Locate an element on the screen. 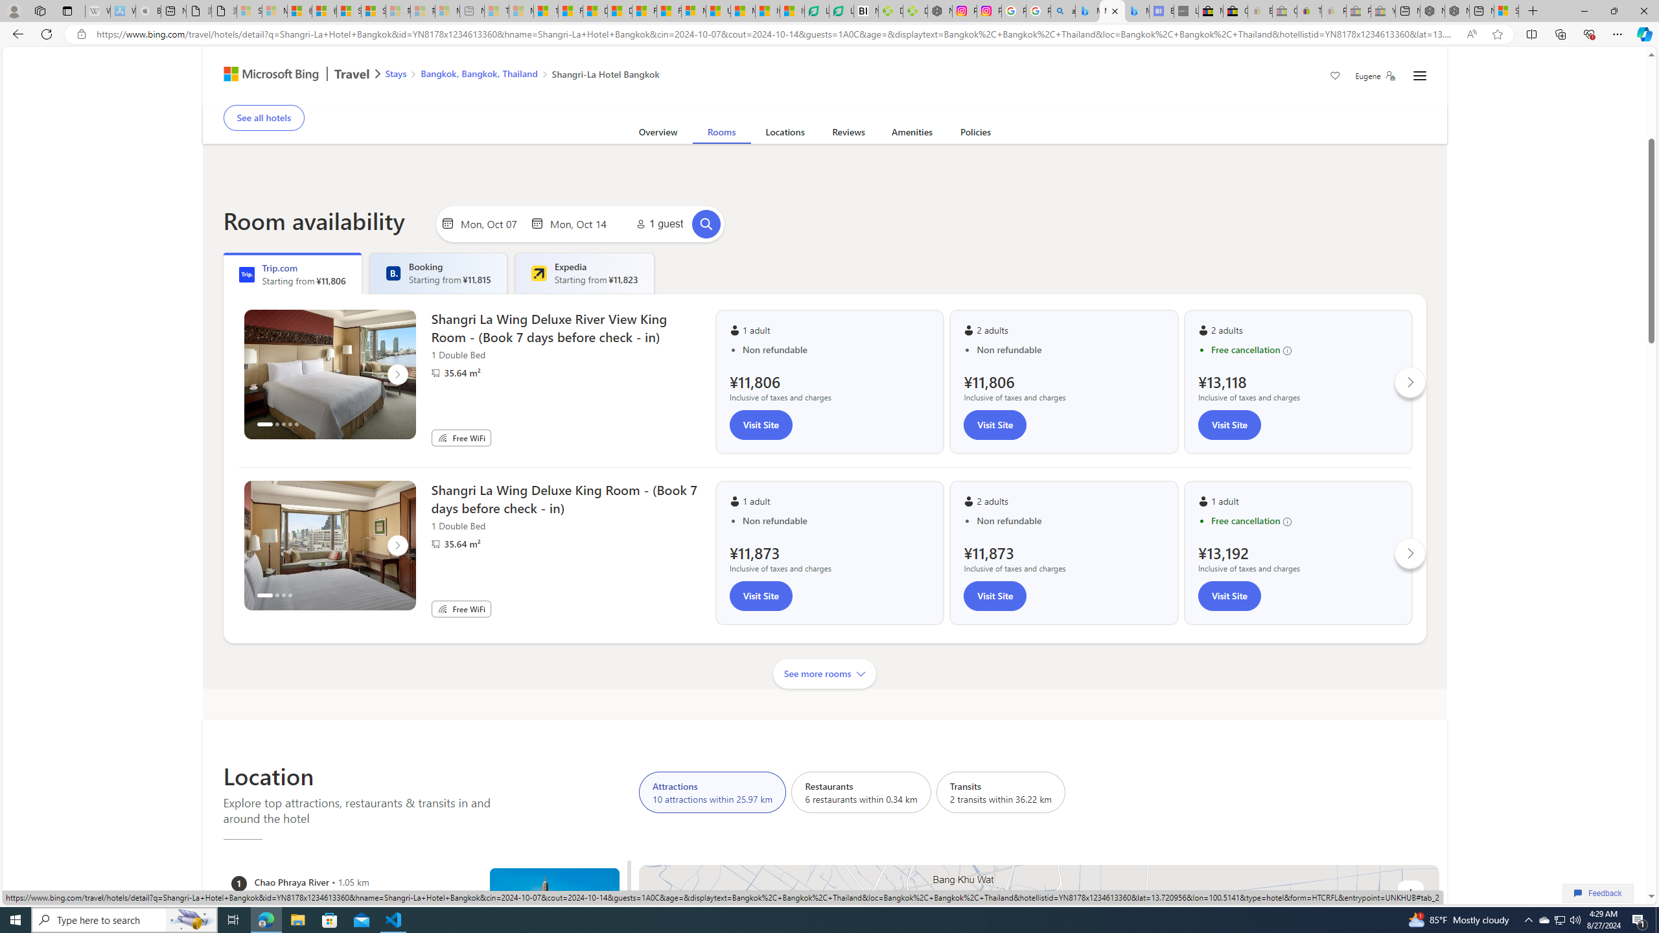 The width and height of the screenshot is (1659, 933). Microsoft Bing Travel - Shangri-La Hotel Bangkok is located at coordinates (1137, 11).